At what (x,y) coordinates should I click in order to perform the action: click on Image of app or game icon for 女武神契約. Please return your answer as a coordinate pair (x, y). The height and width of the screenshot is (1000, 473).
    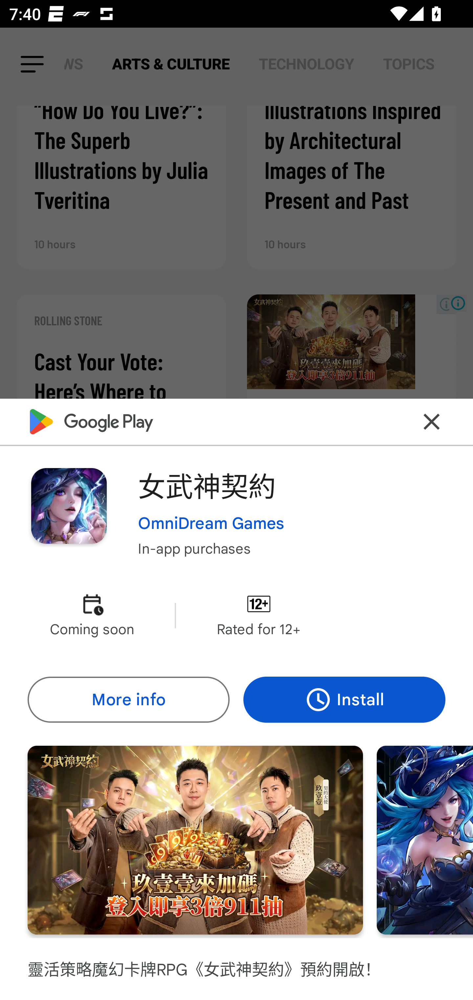
    Looking at the image, I should click on (69, 505).